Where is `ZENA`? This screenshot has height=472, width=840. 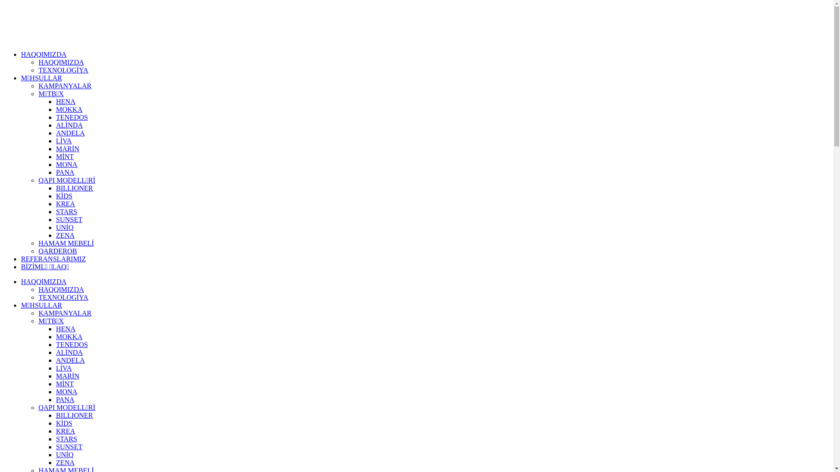 ZENA is located at coordinates (66, 235).